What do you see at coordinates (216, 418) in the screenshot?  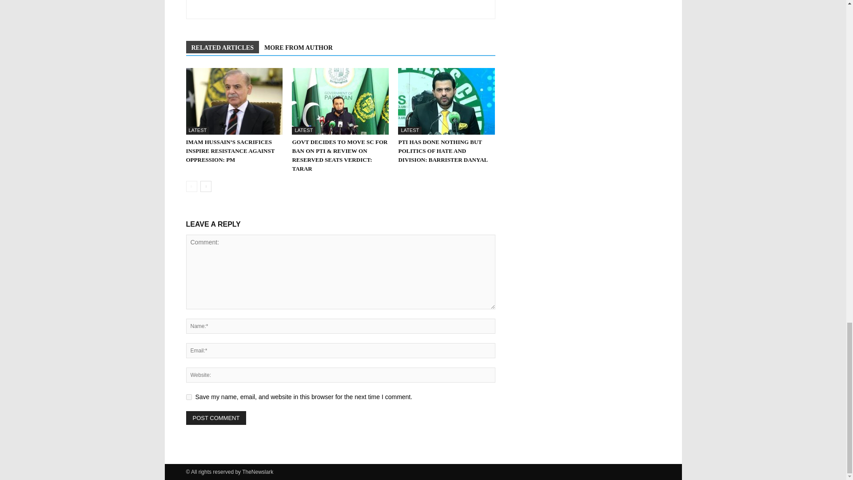 I see `Post Comment` at bounding box center [216, 418].